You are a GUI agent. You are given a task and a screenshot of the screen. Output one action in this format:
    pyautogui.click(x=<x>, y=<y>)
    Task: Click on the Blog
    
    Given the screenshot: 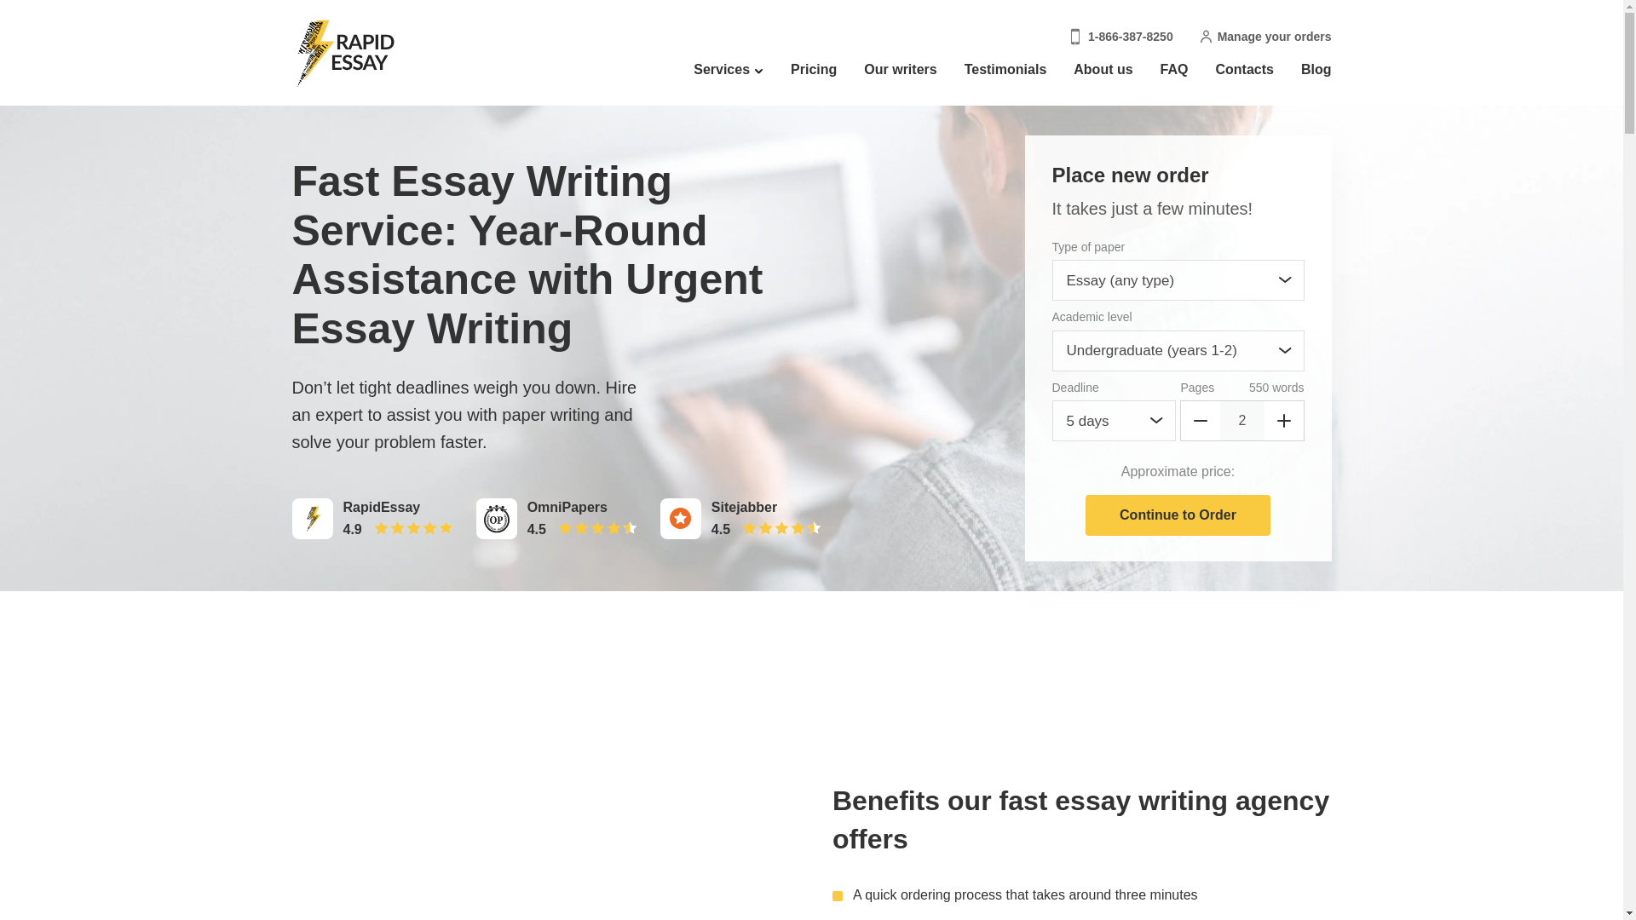 What is the action you would take?
    pyautogui.click(x=1316, y=70)
    